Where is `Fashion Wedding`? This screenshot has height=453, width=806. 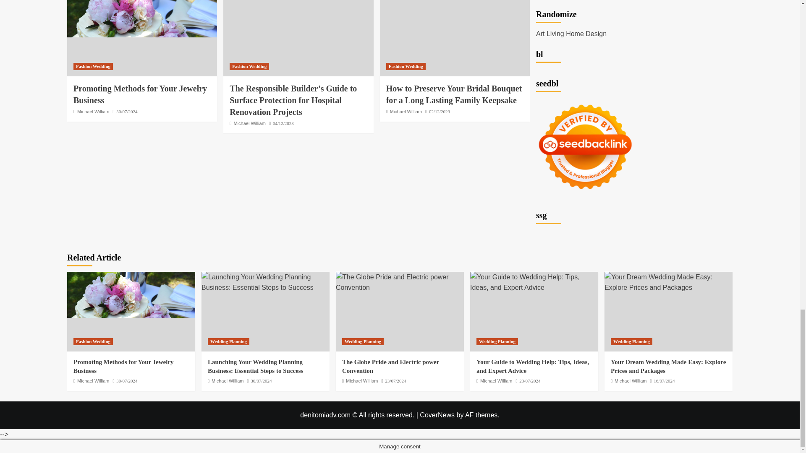
Fashion Wedding is located at coordinates (406, 66).